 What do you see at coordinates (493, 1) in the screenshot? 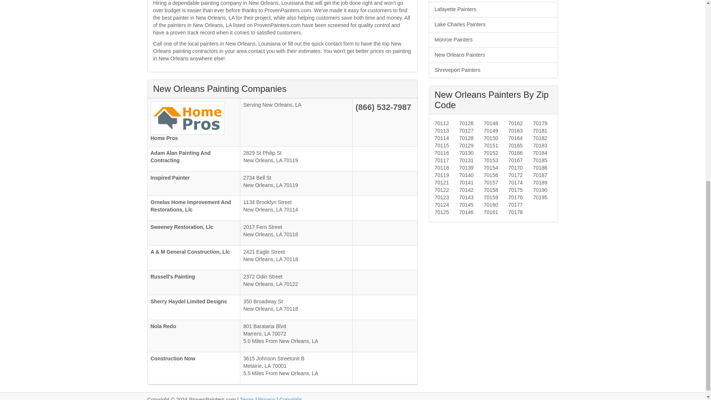
I see `Kenner Painters` at bounding box center [493, 1].